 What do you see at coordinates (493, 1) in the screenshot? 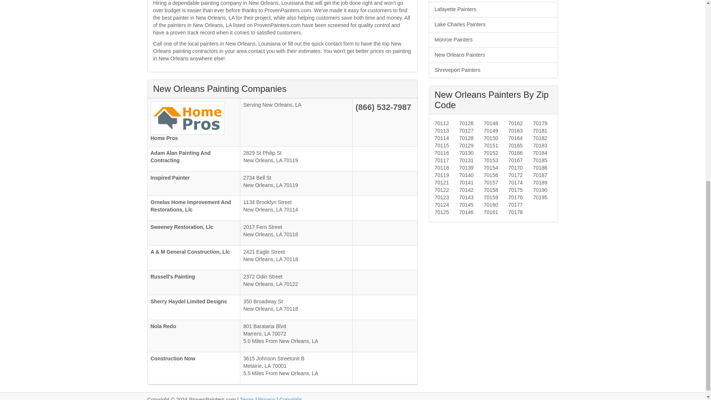
I see `Kenner Painters` at bounding box center [493, 1].